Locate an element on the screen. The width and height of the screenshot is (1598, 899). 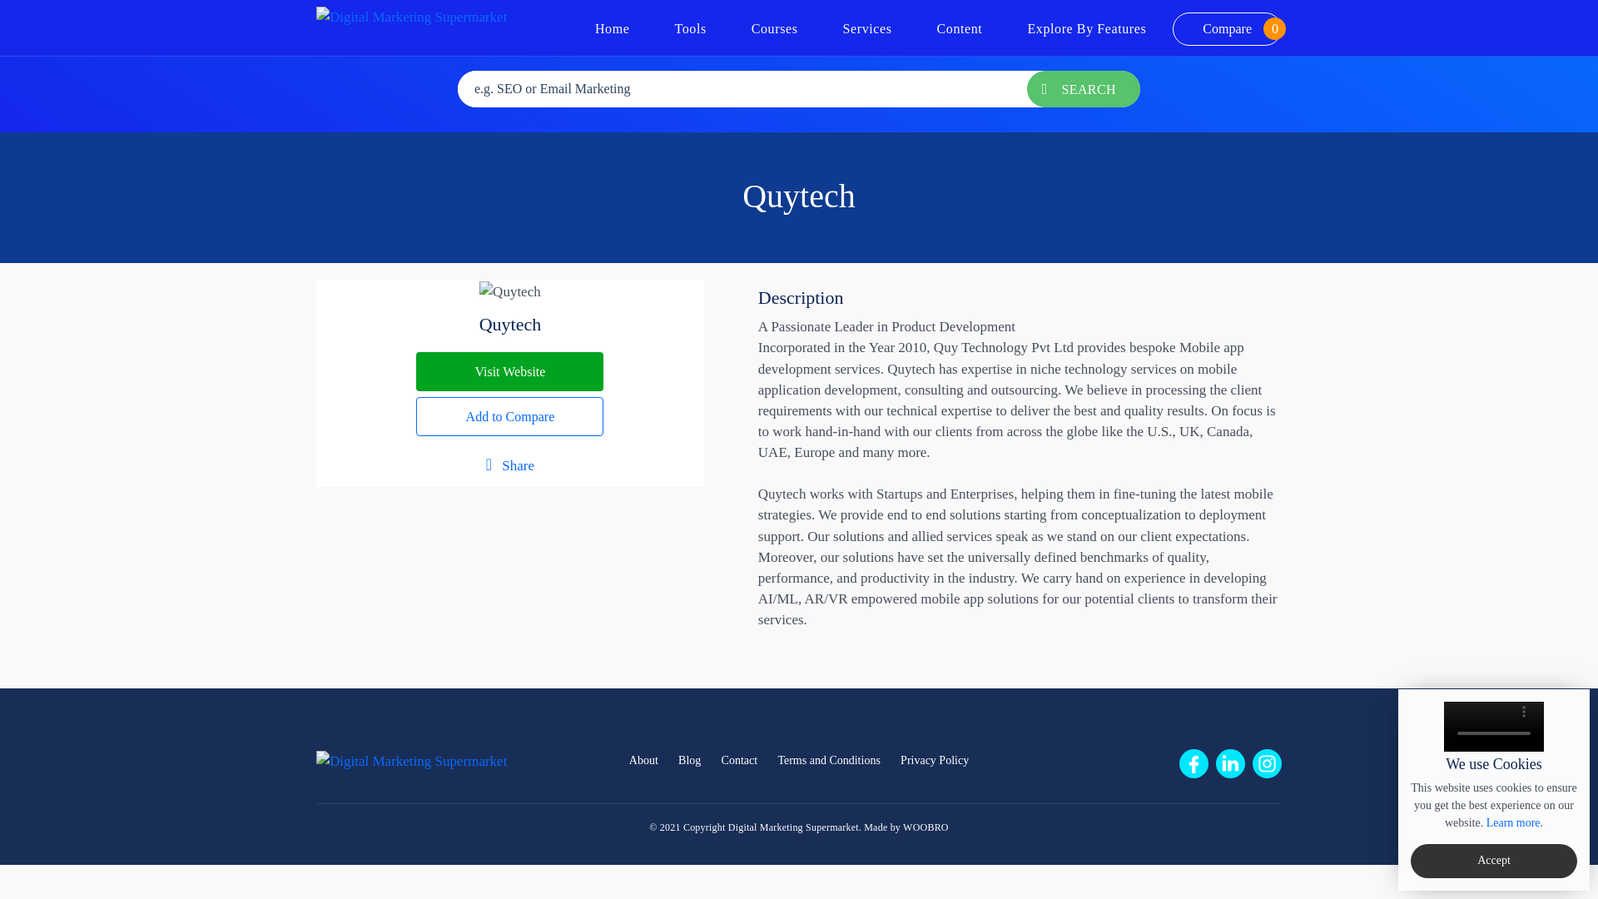
Privacy Policy is located at coordinates (739, 761).